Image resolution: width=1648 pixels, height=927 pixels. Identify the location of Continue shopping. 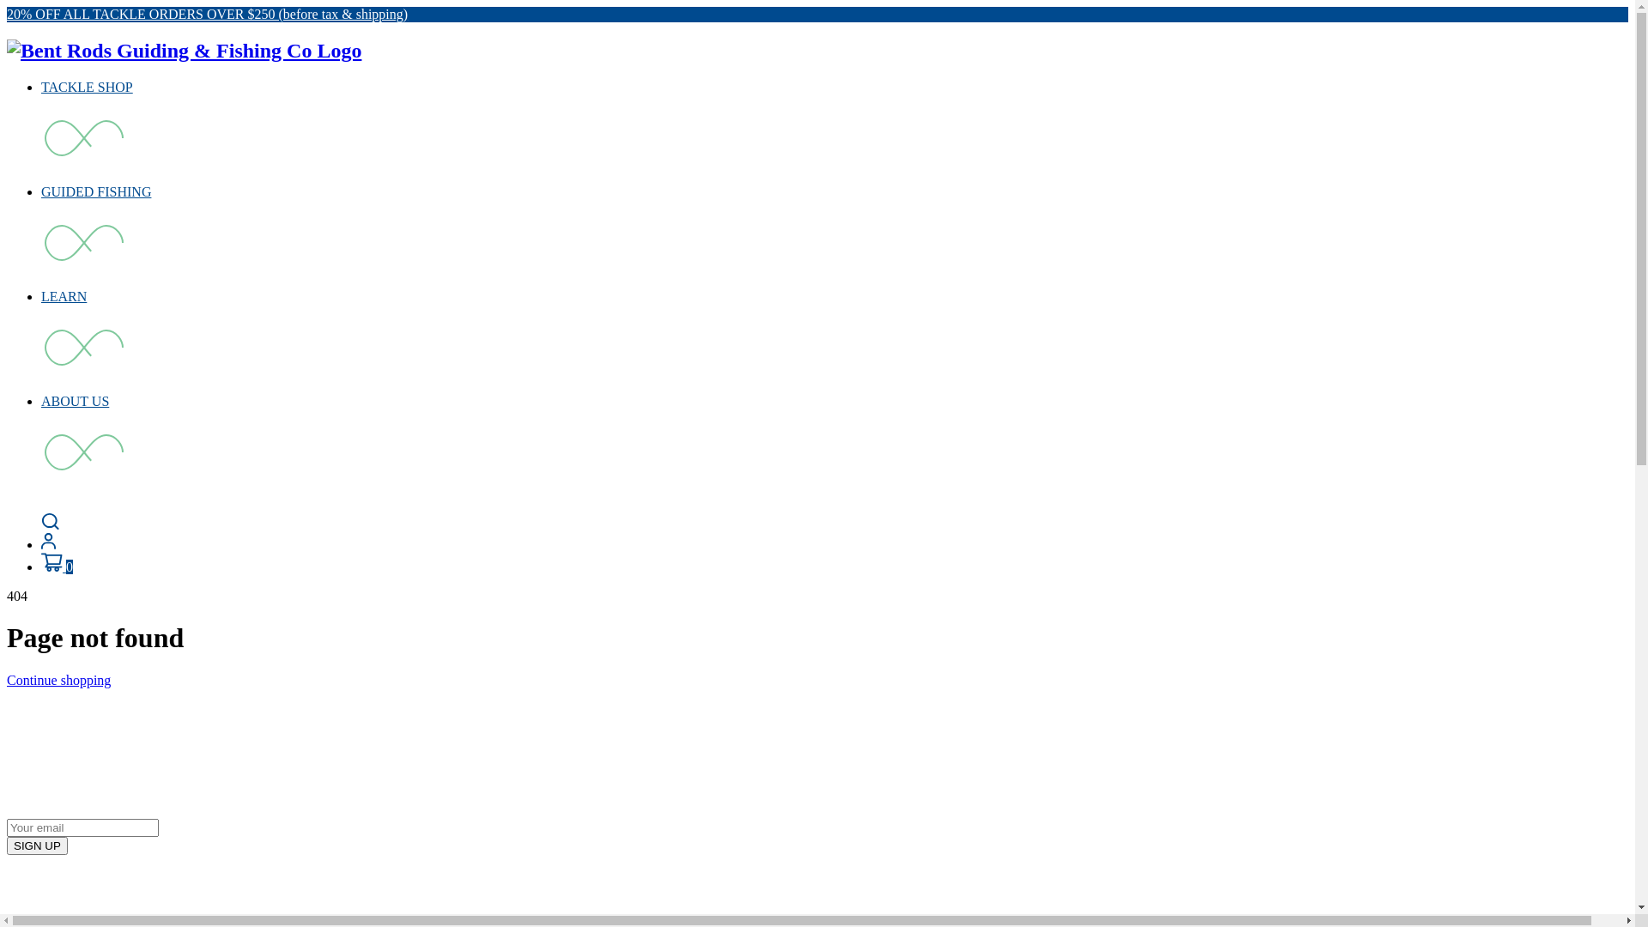
(58, 680).